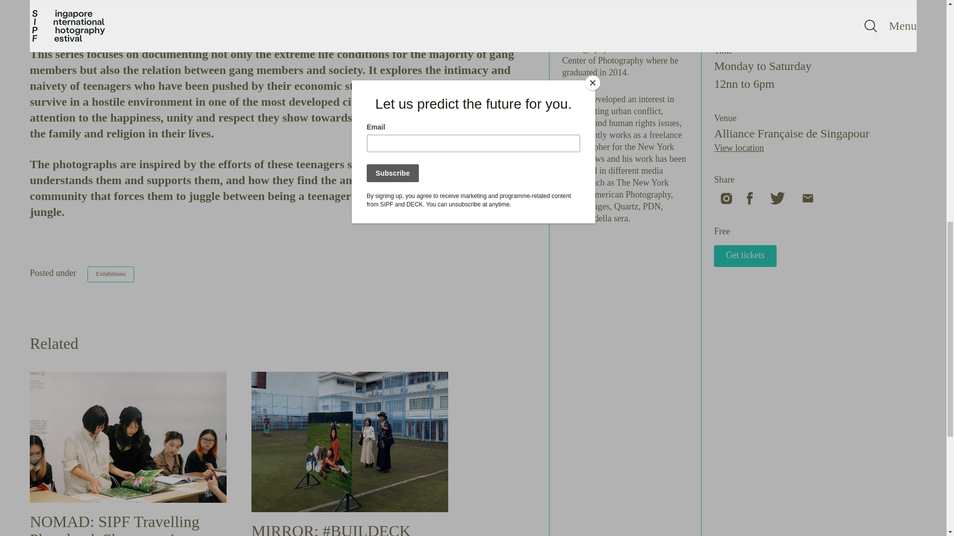 Image resolution: width=954 pixels, height=536 pixels. What do you see at coordinates (732, 19) in the screenshot?
I see `Add to cal` at bounding box center [732, 19].